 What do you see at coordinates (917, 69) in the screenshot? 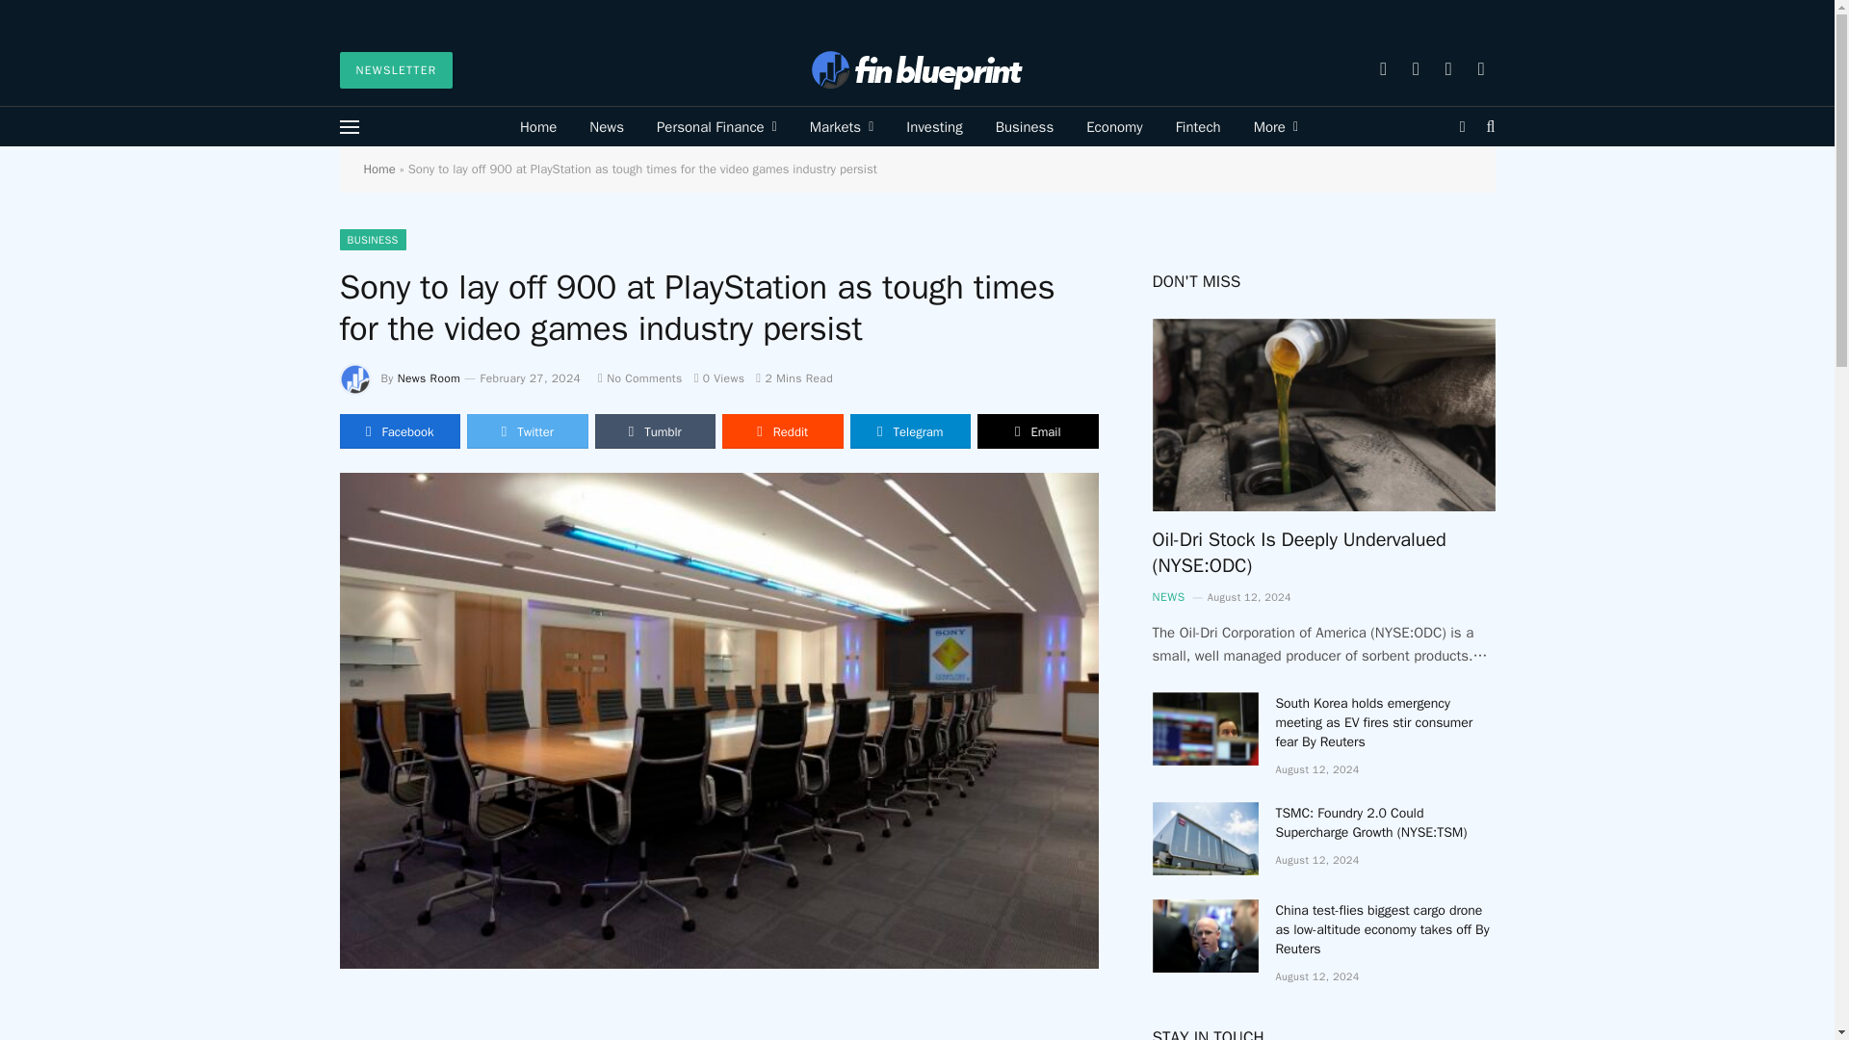
I see `Fin Blueprint` at bounding box center [917, 69].